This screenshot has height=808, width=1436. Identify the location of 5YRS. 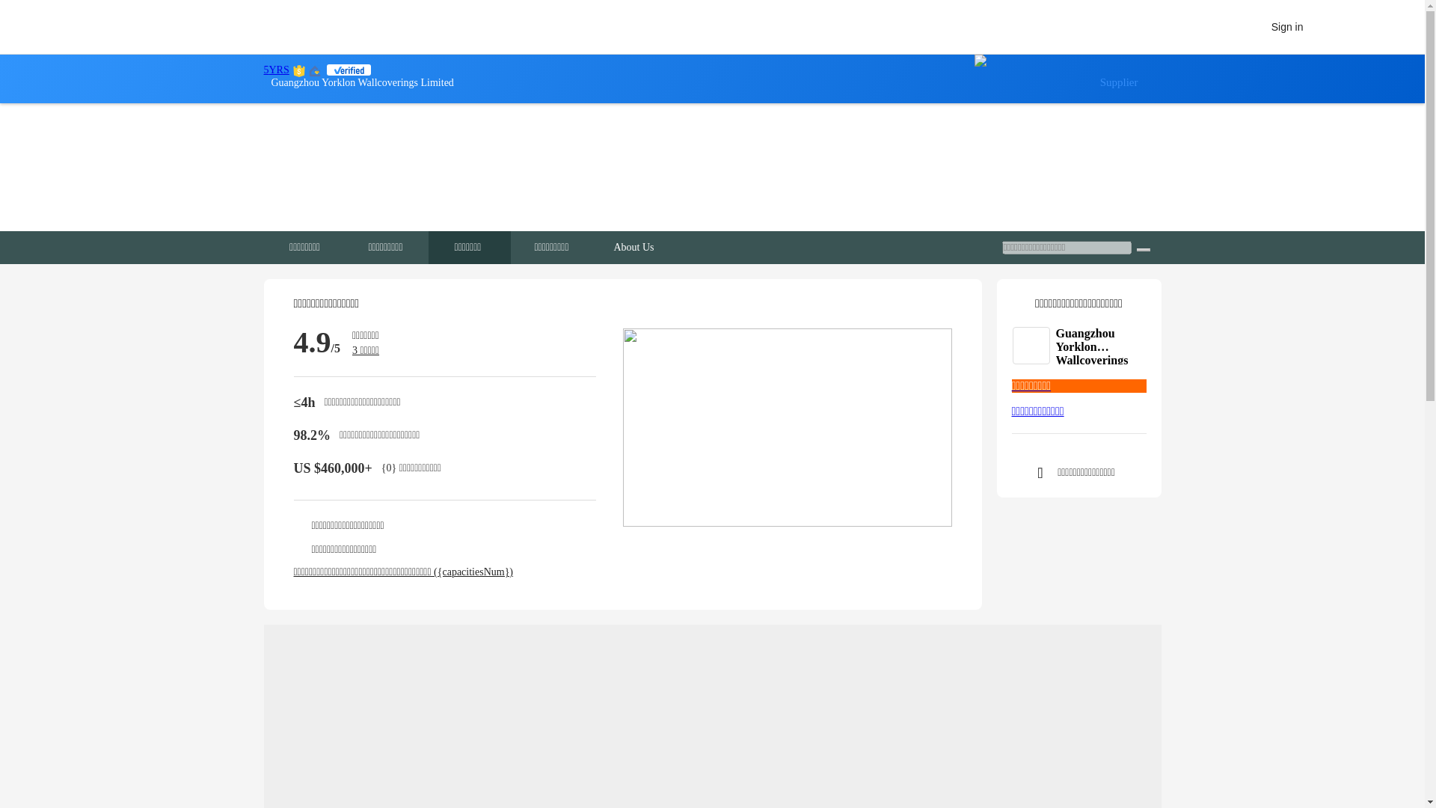
(275, 70).